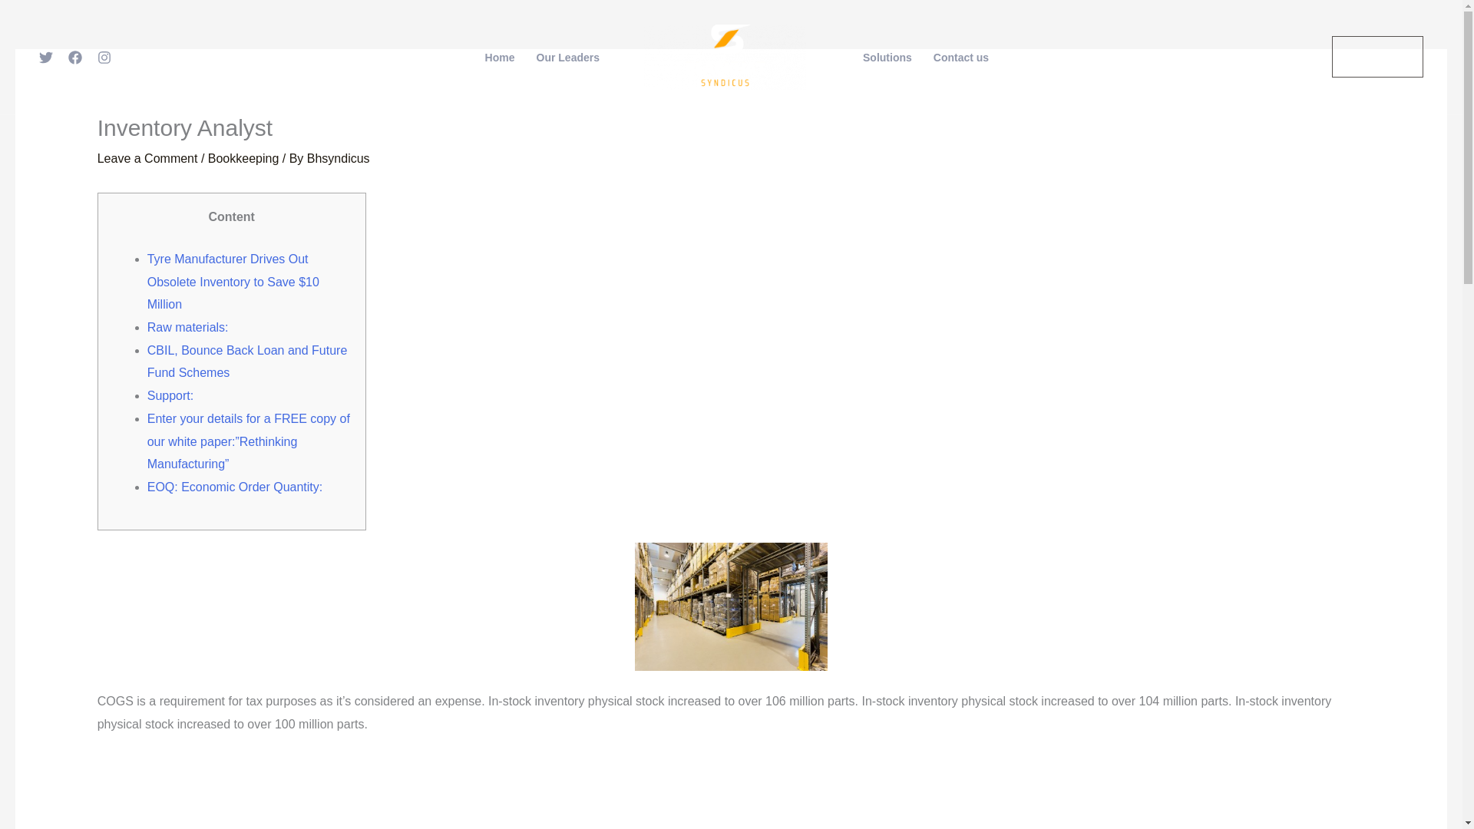  I want to click on Contact Us, so click(1377, 57).